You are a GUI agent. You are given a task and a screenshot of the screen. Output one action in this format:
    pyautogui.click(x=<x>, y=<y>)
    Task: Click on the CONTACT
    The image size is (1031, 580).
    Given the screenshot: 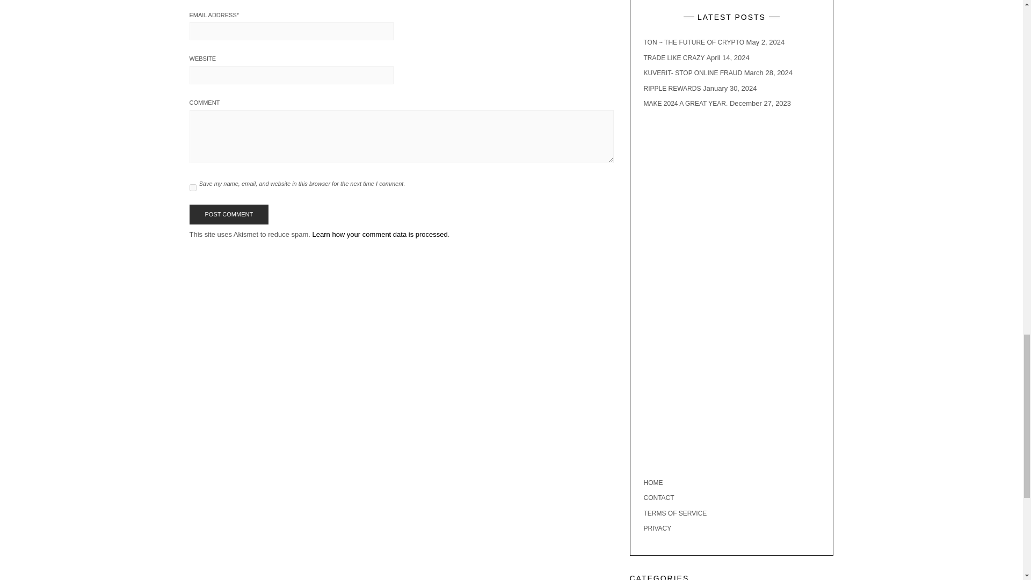 What is the action you would take?
    pyautogui.click(x=658, y=498)
    